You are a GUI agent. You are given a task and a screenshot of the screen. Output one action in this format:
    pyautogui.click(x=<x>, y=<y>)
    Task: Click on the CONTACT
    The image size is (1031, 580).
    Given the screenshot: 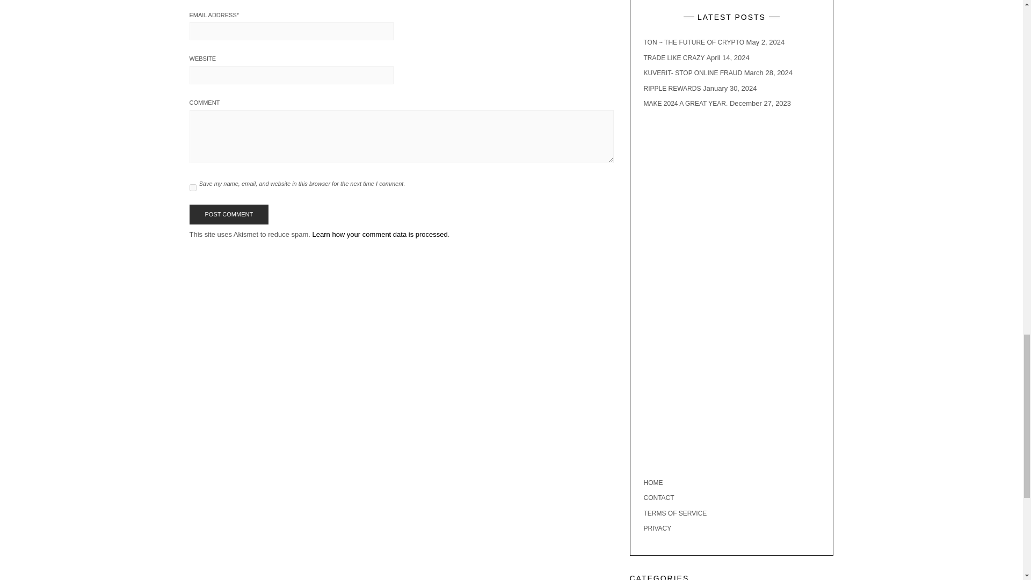 What is the action you would take?
    pyautogui.click(x=658, y=498)
    